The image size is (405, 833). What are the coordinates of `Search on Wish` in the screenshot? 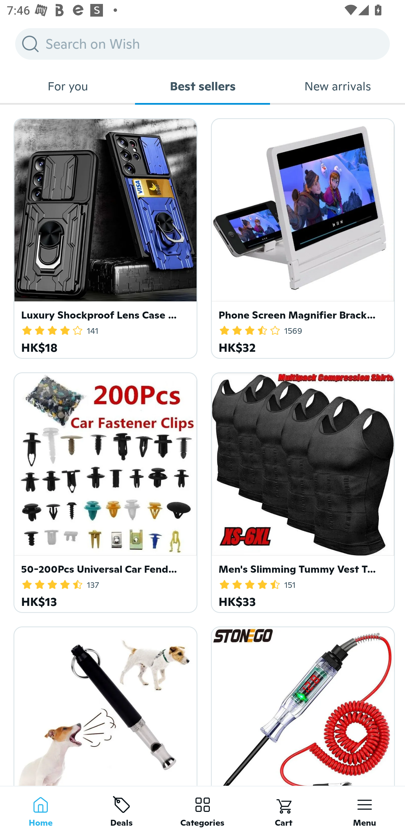 It's located at (202, 44).